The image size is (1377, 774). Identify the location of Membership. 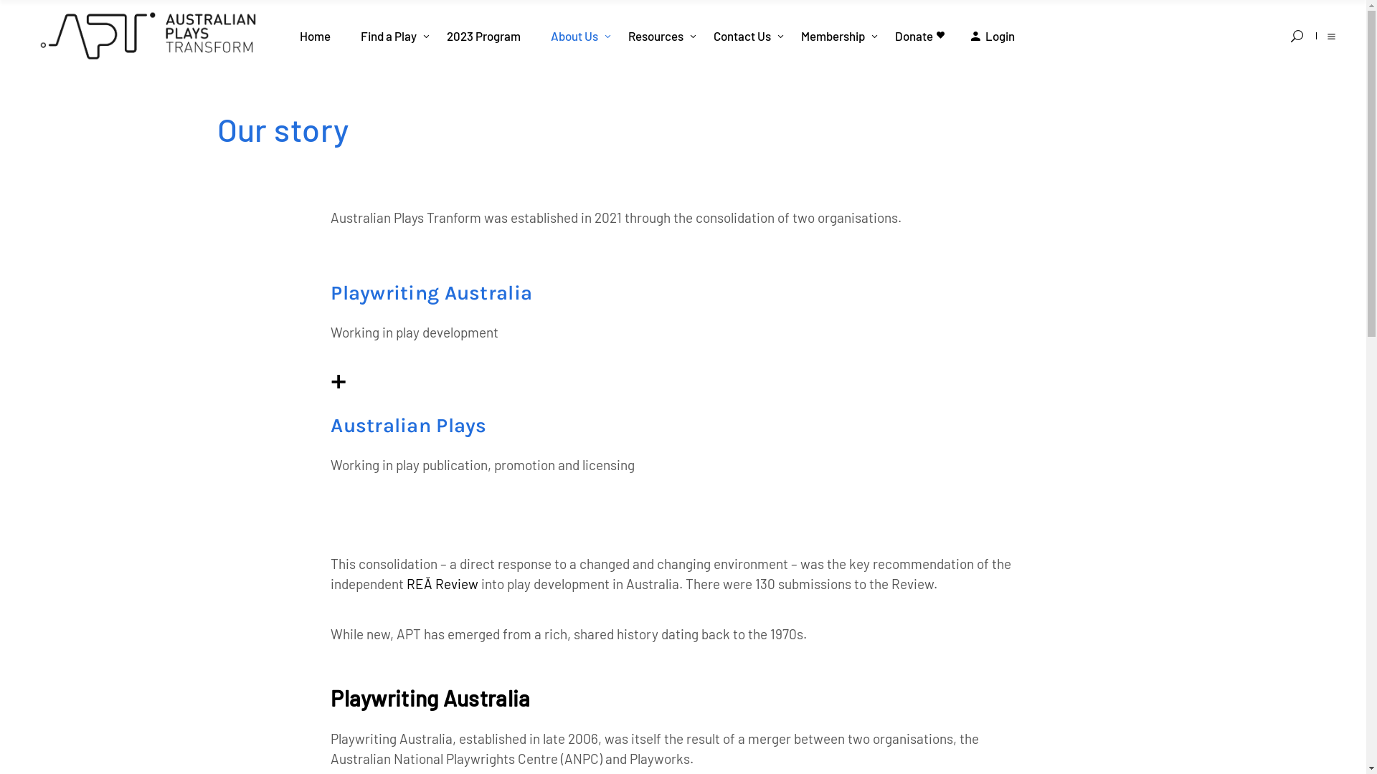
(833, 36).